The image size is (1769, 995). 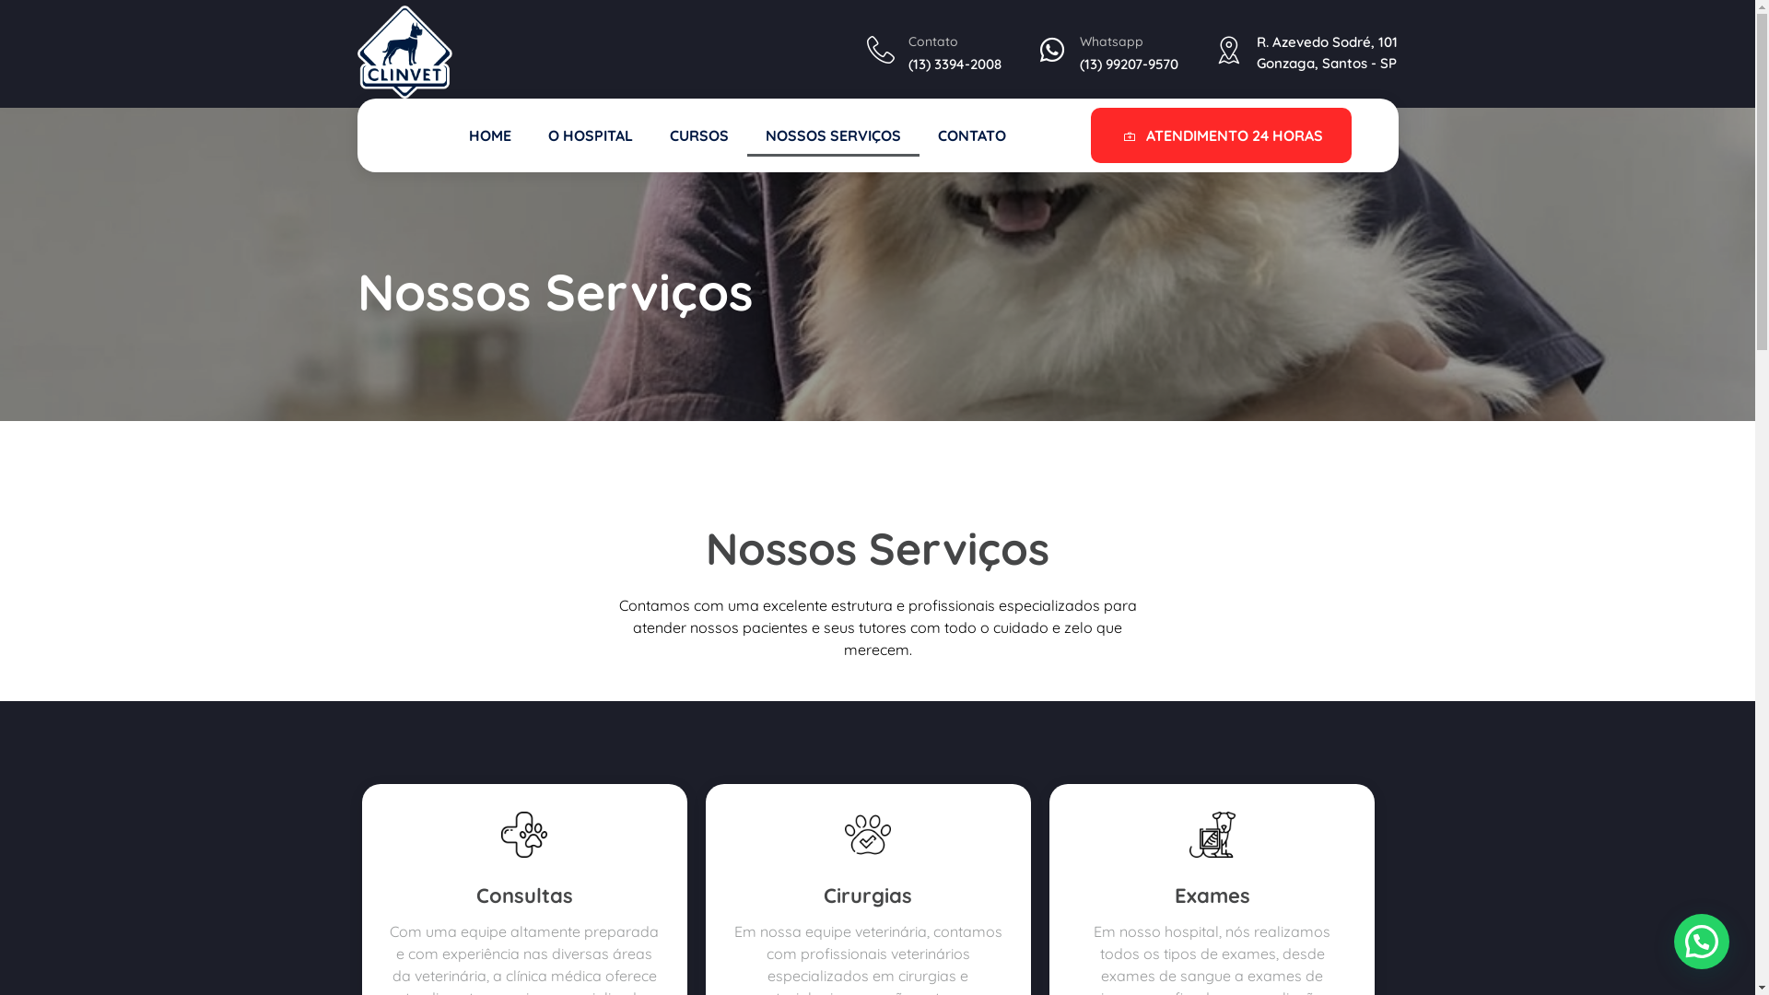 I want to click on CONTATO, so click(x=972, y=135).